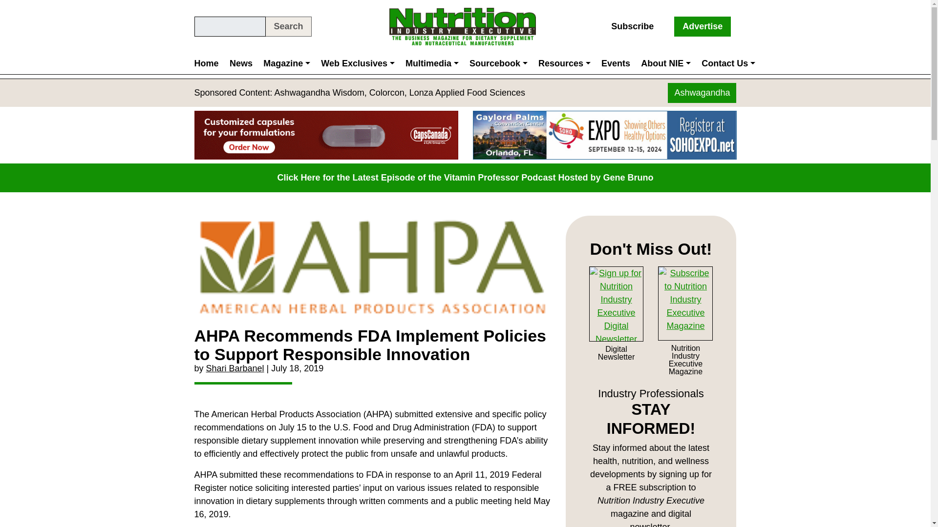 This screenshot has width=938, height=527. Describe the element at coordinates (288, 26) in the screenshot. I see `Search` at that location.